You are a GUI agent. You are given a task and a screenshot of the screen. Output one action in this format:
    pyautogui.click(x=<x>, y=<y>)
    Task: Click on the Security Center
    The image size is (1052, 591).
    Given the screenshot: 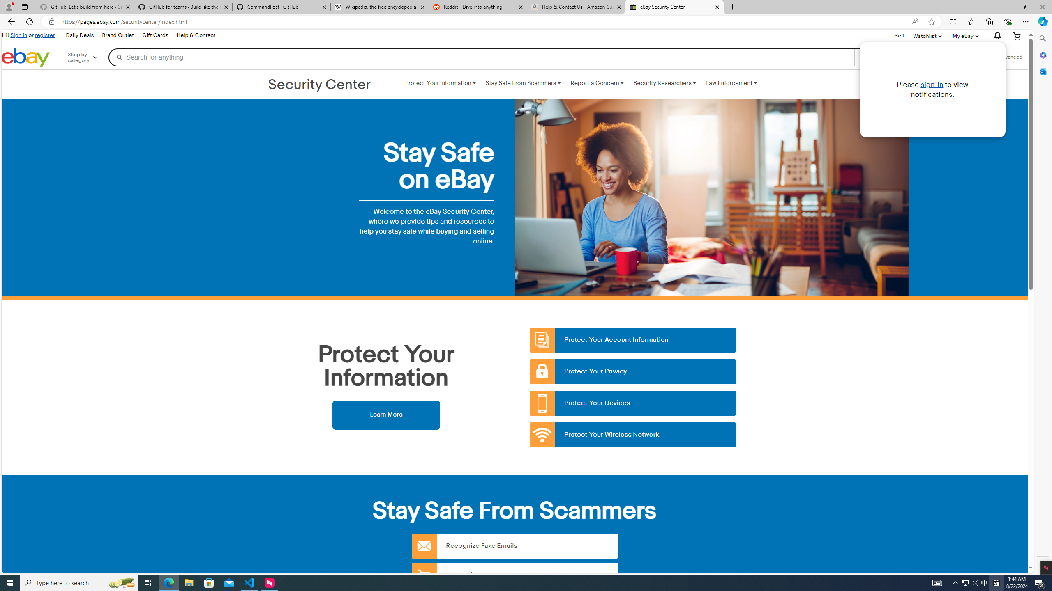 What is the action you would take?
    pyautogui.click(x=320, y=85)
    